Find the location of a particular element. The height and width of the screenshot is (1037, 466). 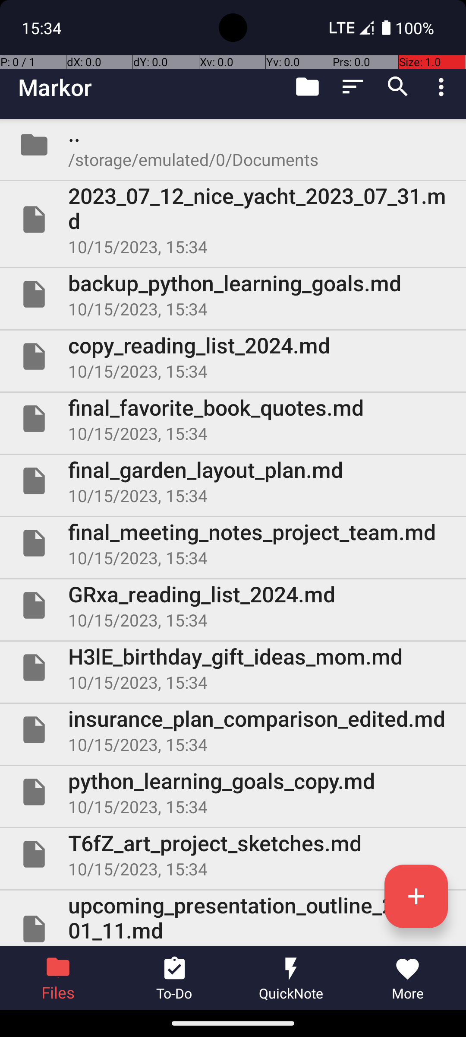

File backup_python_learning_goals.md  is located at coordinates (233, 294).